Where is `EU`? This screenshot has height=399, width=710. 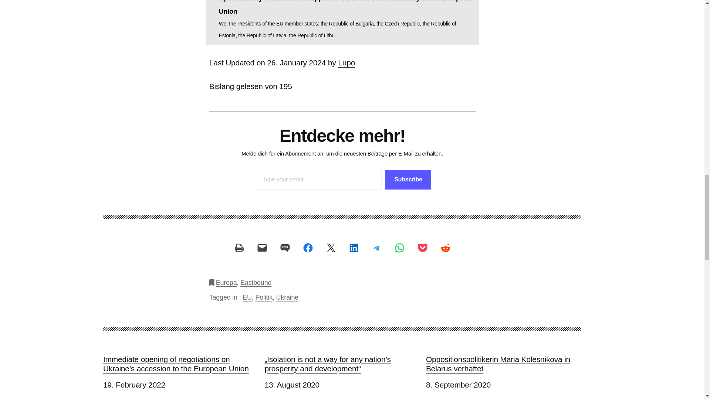 EU is located at coordinates (247, 297).